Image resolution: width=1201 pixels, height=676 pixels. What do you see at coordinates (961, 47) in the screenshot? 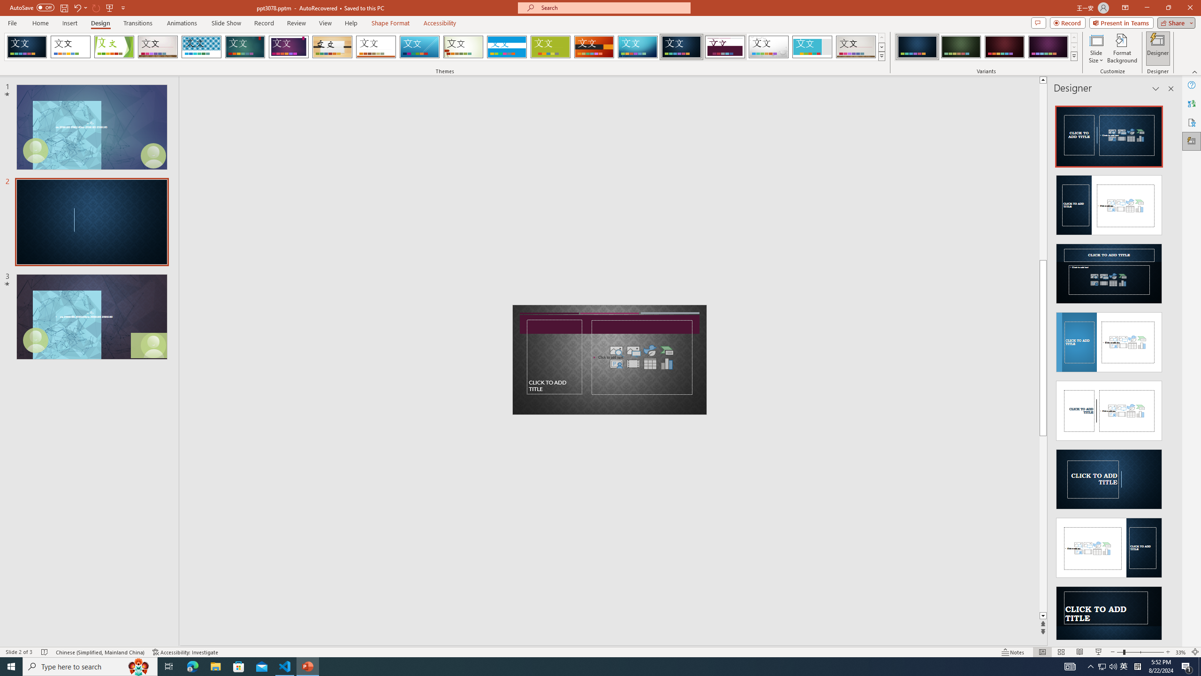
I see `Damask Variant 2` at bounding box center [961, 47].